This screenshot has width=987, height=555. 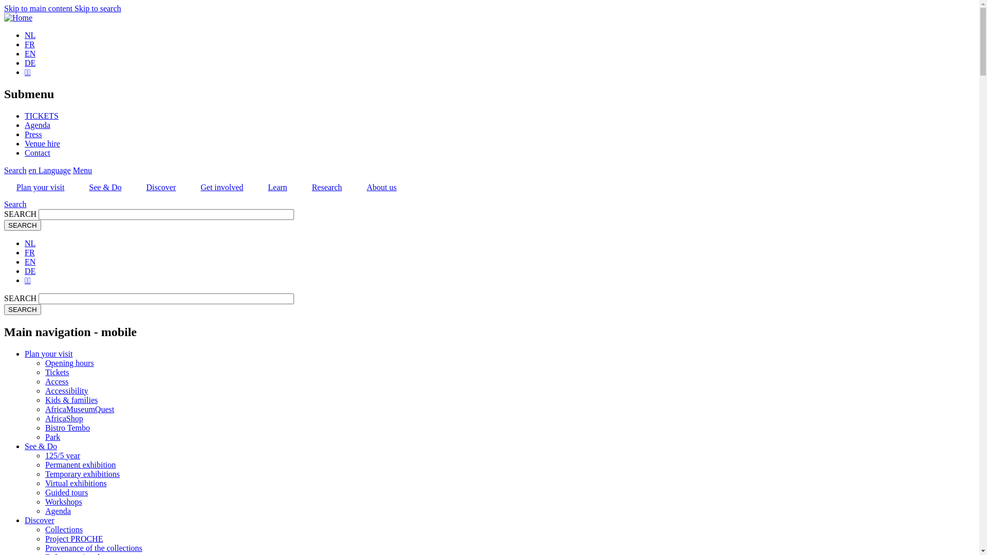 What do you see at coordinates (30, 271) in the screenshot?
I see `DE` at bounding box center [30, 271].